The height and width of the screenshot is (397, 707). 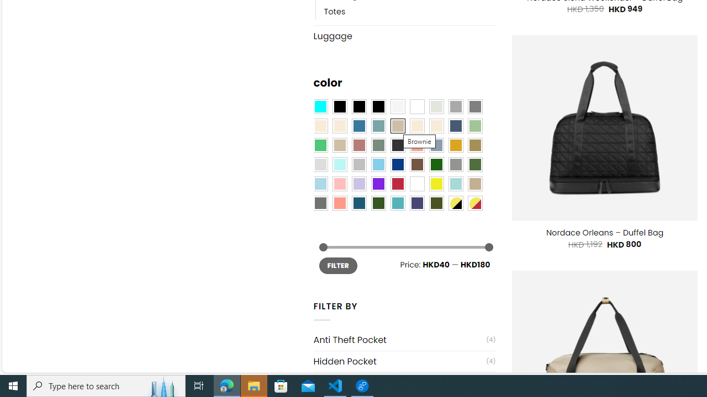 I want to click on Yellow, so click(x=436, y=184).